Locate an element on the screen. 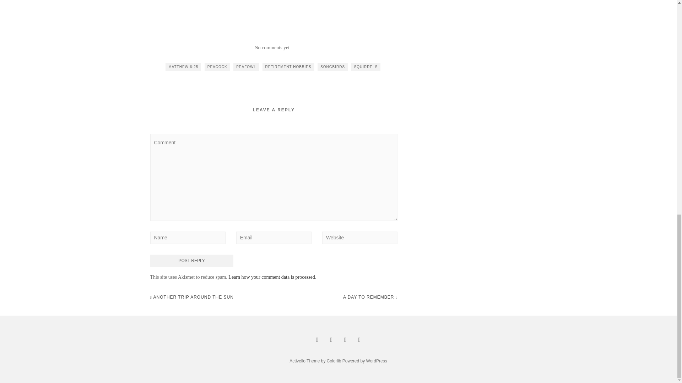  PEACOCK is located at coordinates (217, 67).